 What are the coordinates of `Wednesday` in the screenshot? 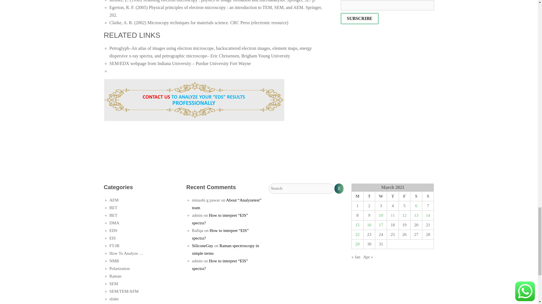 It's located at (381, 196).